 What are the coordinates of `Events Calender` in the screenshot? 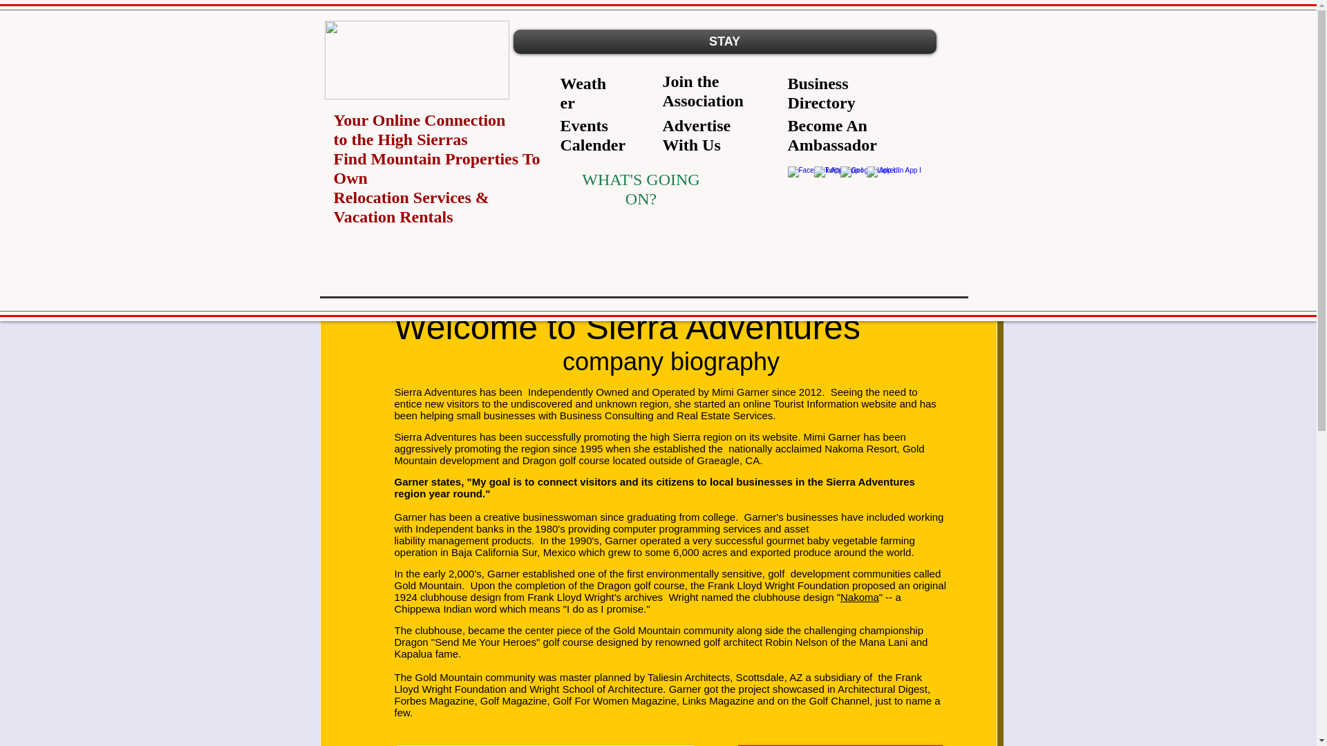 It's located at (592, 135).